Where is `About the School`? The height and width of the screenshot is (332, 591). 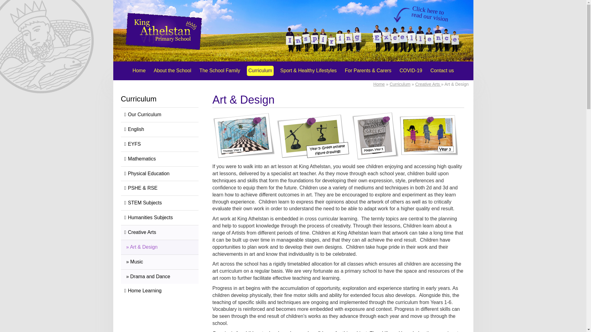
About the School is located at coordinates (173, 71).